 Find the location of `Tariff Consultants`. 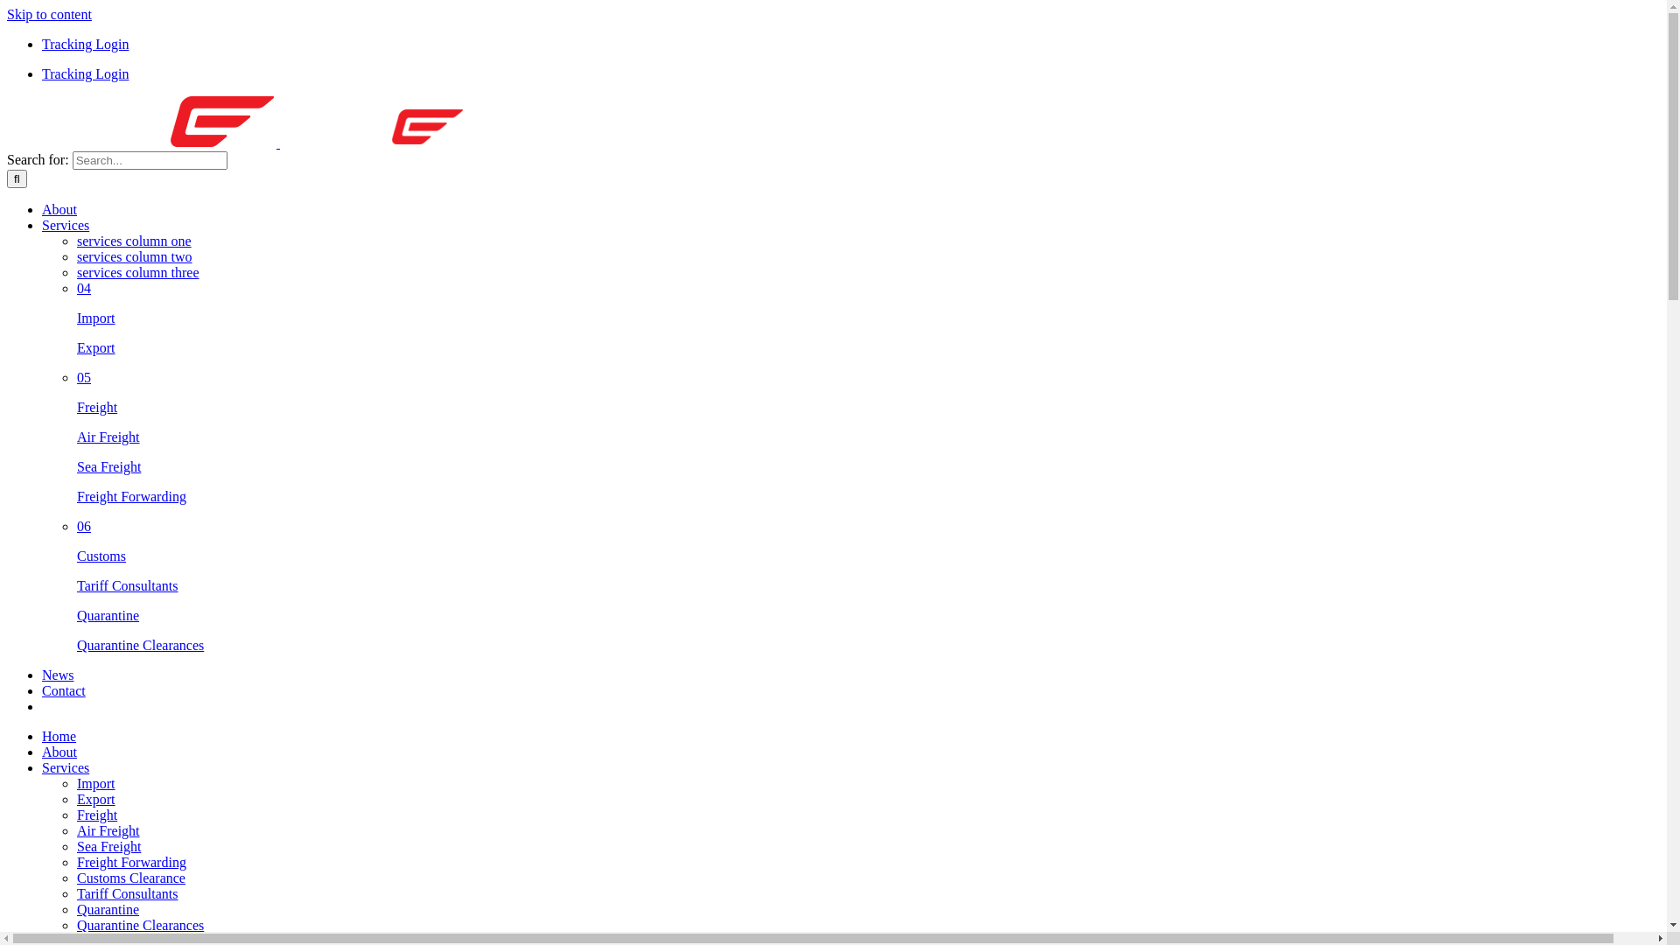

Tariff Consultants is located at coordinates (128, 586).